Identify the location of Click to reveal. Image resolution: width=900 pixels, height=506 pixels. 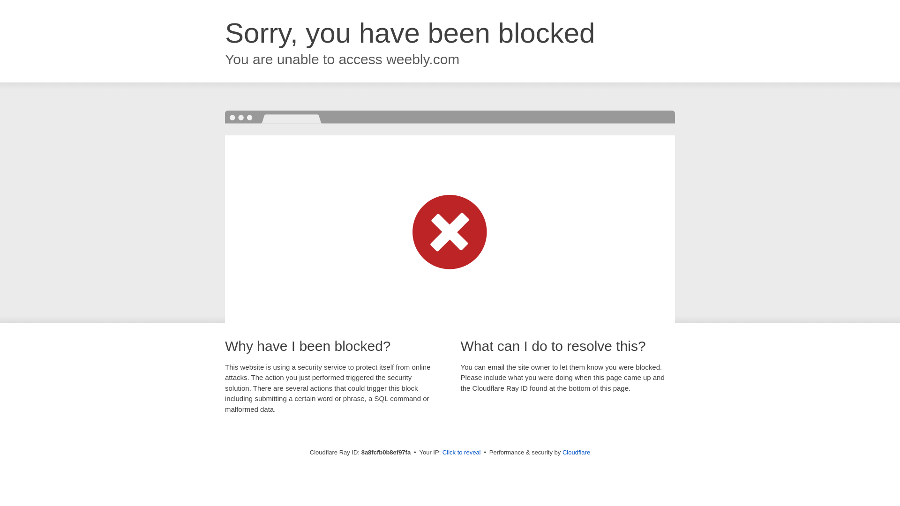
(461, 453).